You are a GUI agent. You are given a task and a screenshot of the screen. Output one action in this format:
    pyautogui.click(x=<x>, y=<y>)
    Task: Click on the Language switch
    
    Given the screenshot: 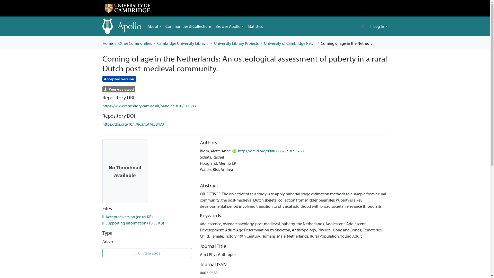 What is the action you would take?
    pyautogui.click(x=369, y=26)
    